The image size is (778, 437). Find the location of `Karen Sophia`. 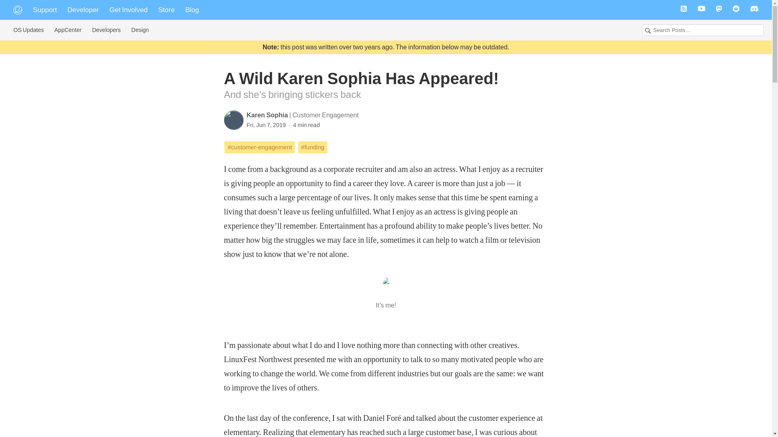

Karen Sophia is located at coordinates (268, 115).